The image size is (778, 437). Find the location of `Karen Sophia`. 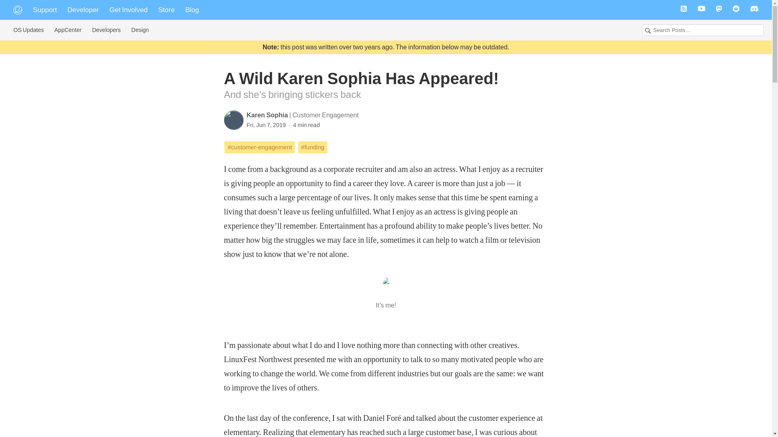

Karen Sophia is located at coordinates (268, 115).